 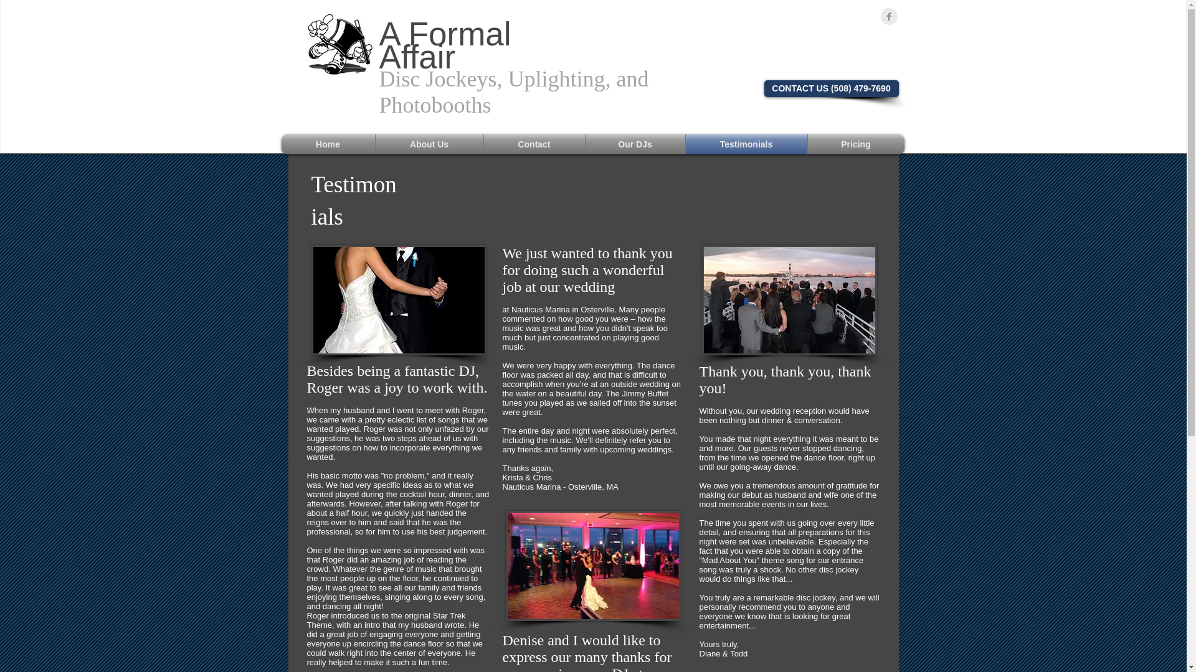 What do you see at coordinates (635, 144) in the screenshot?
I see `Our DJs` at bounding box center [635, 144].